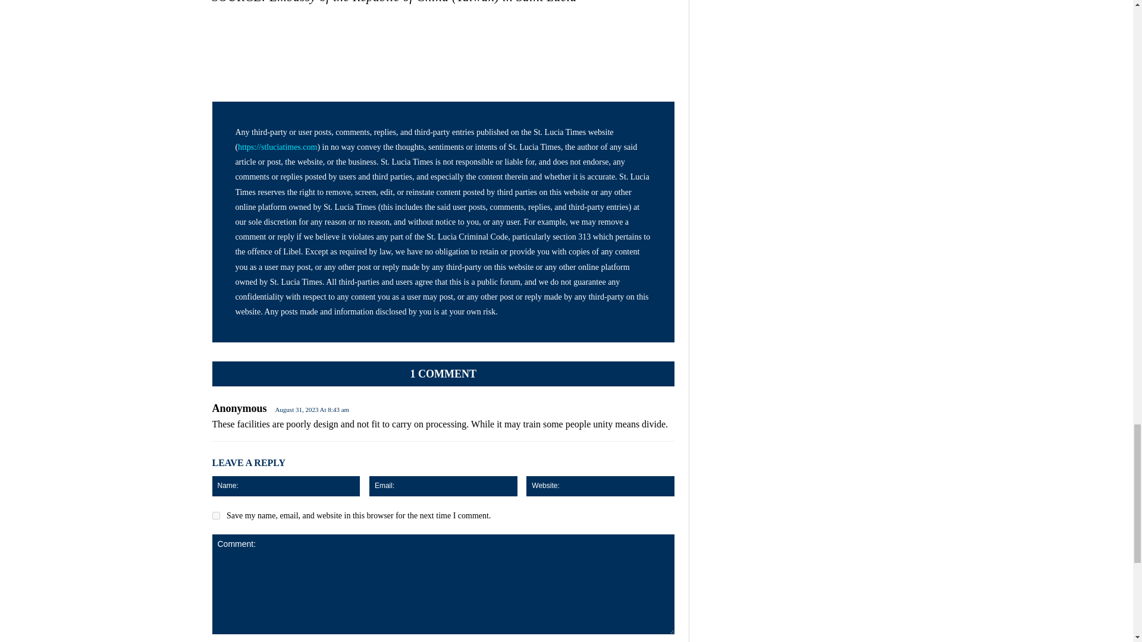 Image resolution: width=1142 pixels, height=642 pixels. I want to click on yes, so click(215, 515).